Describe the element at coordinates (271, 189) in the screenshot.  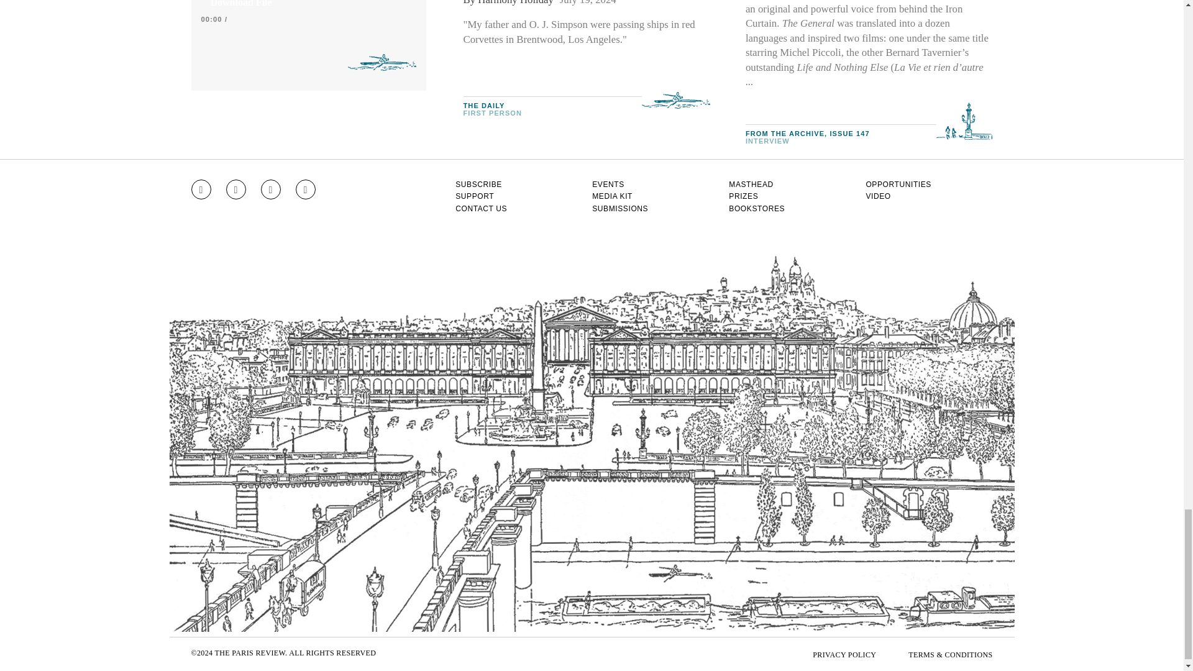
I see `Go to Twitter feed` at that location.